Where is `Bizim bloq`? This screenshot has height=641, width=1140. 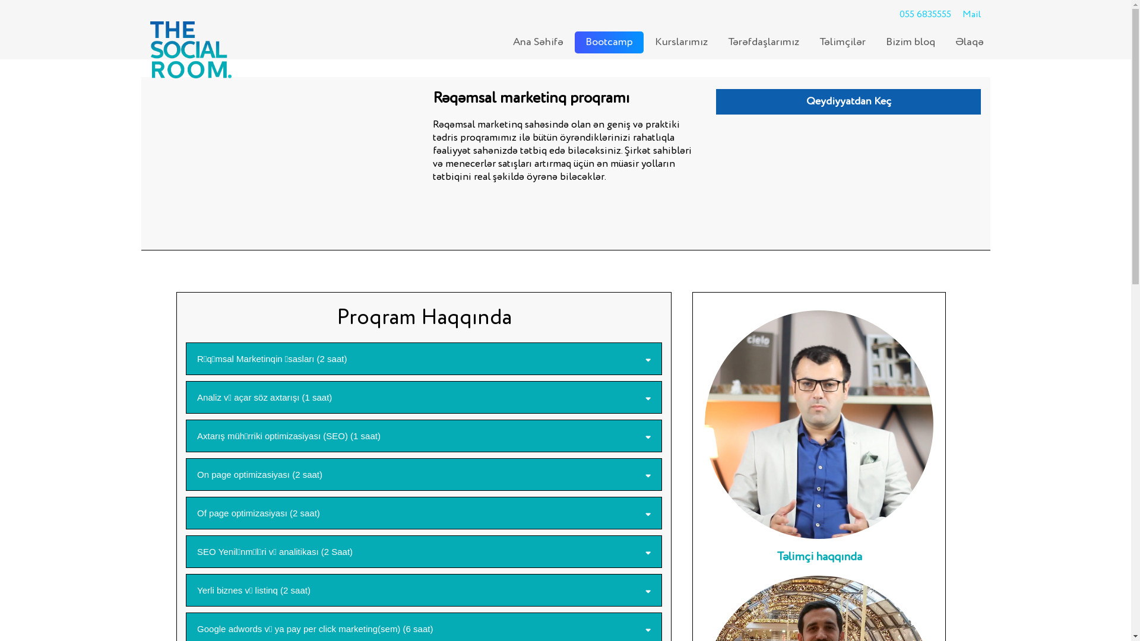 Bizim bloq is located at coordinates (911, 43).